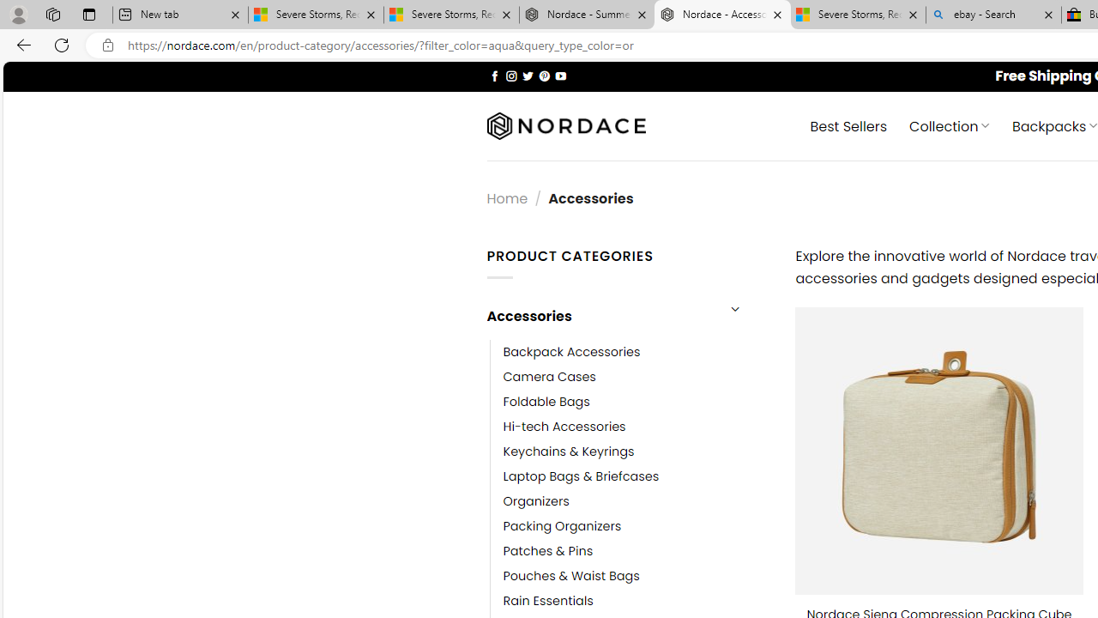  What do you see at coordinates (636, 476) in the screenshot?
I see `Laptop Bags & Briefcases` at bounding box center [636, 476].